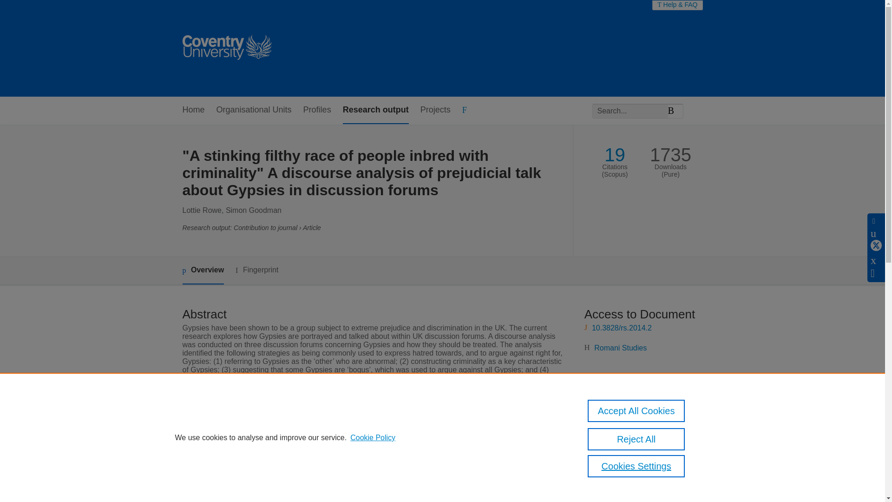 This screenshot has width=892, height=502. What do you see at coordinates (317, 110) in the screenshot?
I see `Profiles` at bounding box center [317, 110].